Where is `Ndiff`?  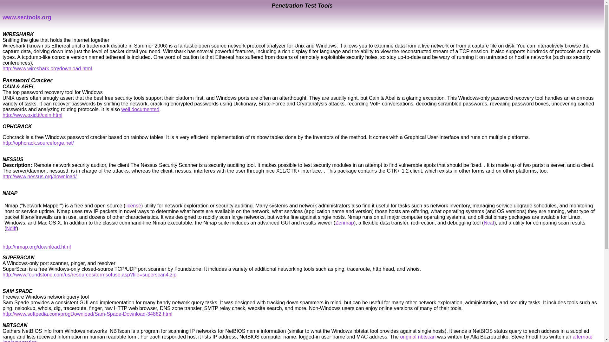 Ndiff is located at coordinates (11, 228).